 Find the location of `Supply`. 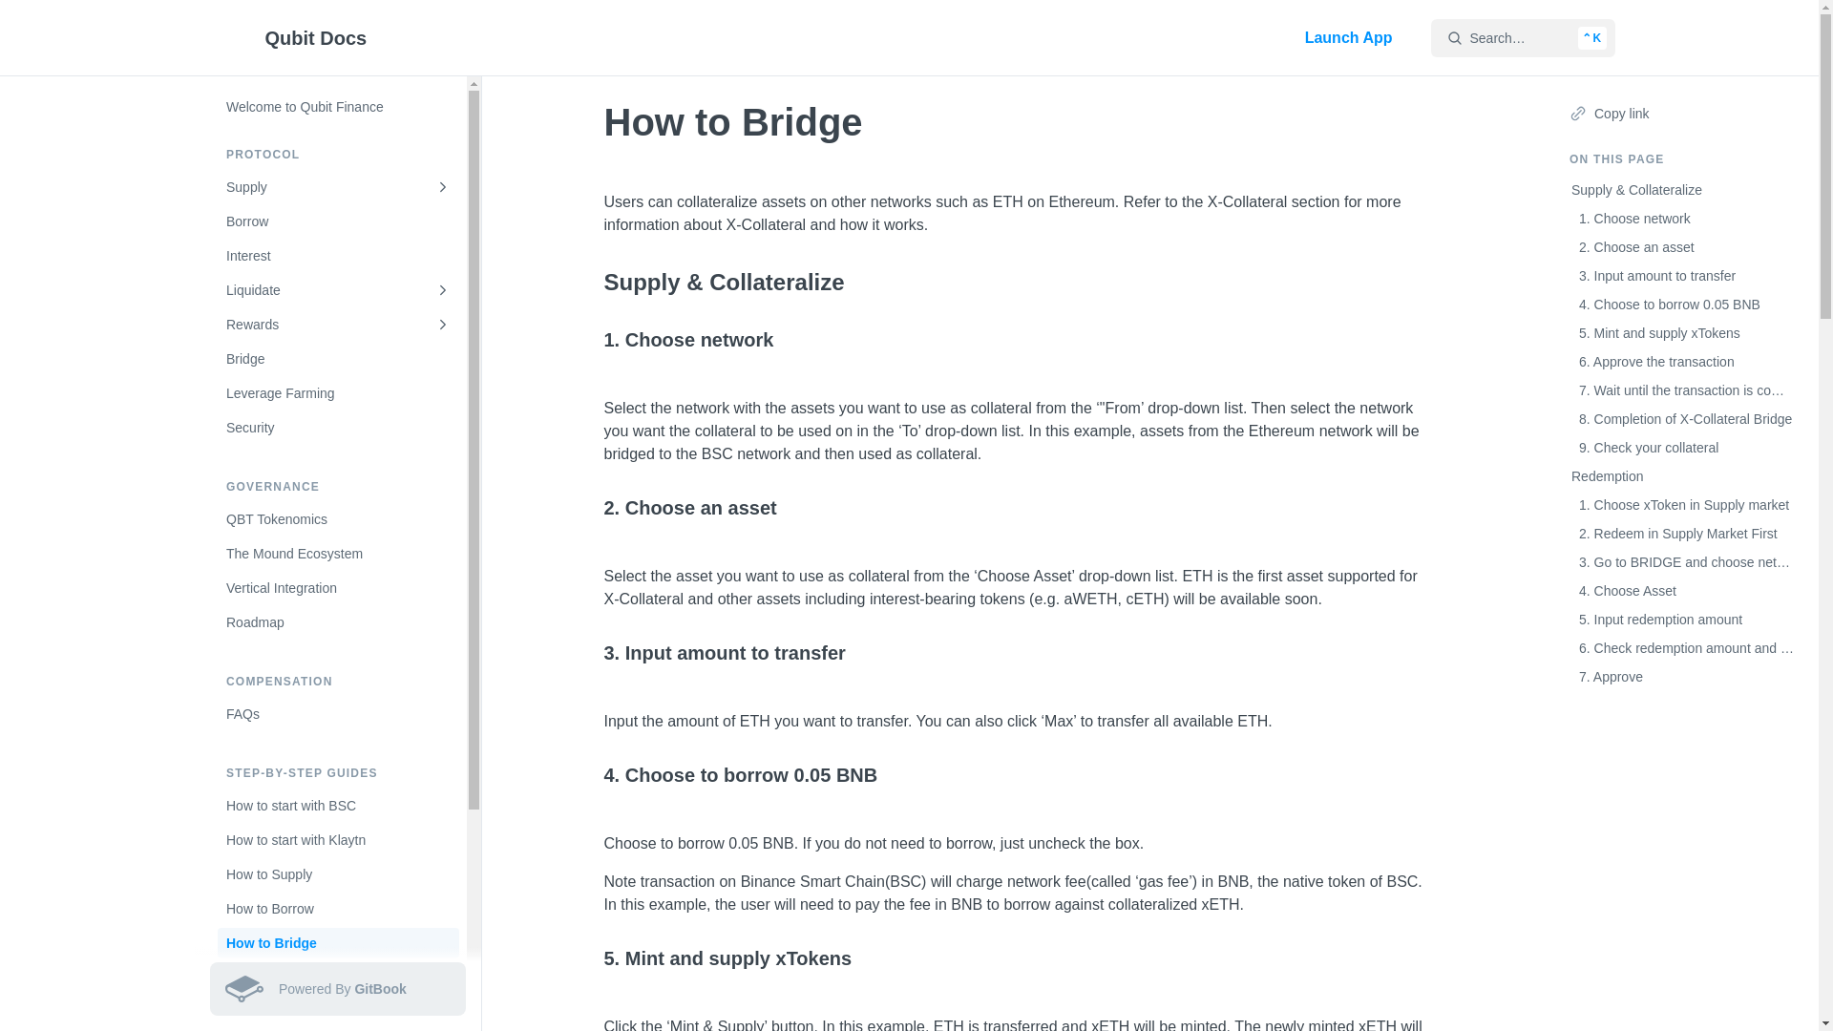

Supply is located at coordinates (338, 187).